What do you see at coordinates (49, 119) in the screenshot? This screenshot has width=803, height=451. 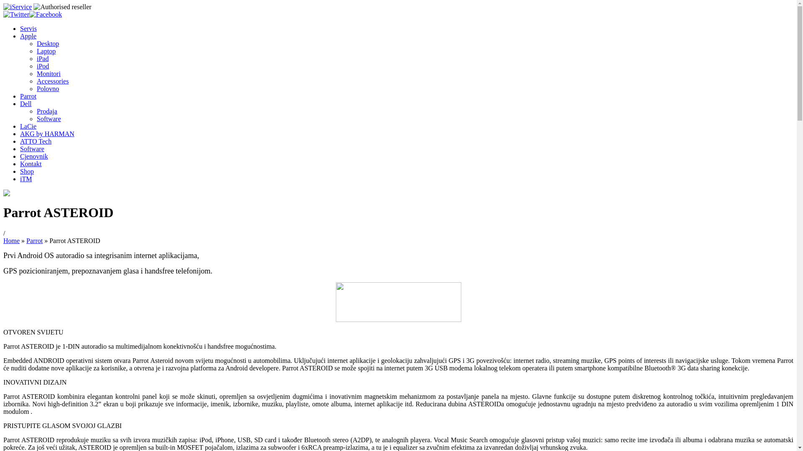 I see `Software` at bounding box center [49, 119].